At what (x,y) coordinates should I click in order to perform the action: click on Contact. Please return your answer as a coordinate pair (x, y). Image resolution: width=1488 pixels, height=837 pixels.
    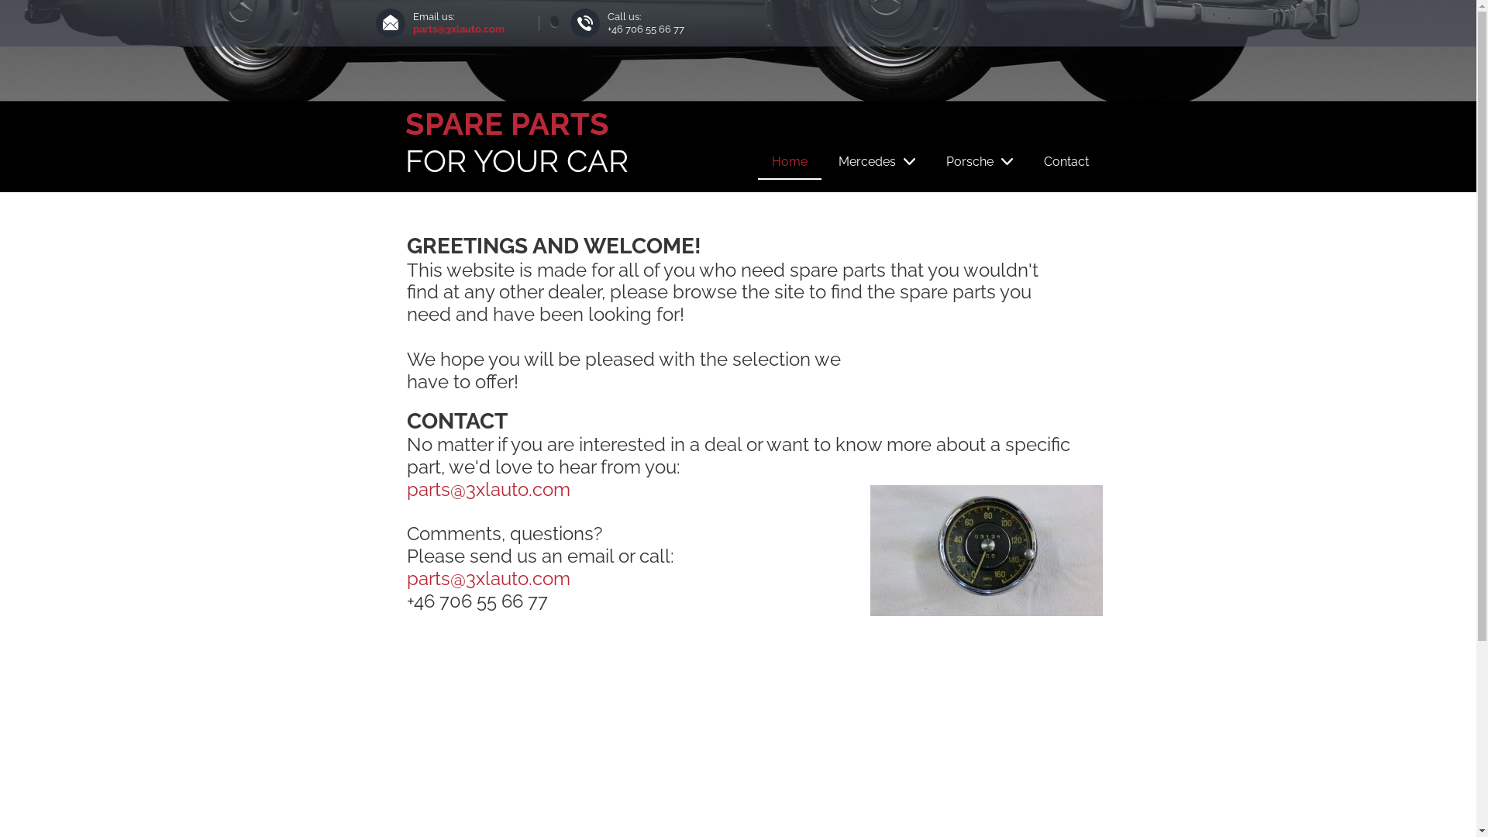
    Looking at the image, I should click on (1066, 162).